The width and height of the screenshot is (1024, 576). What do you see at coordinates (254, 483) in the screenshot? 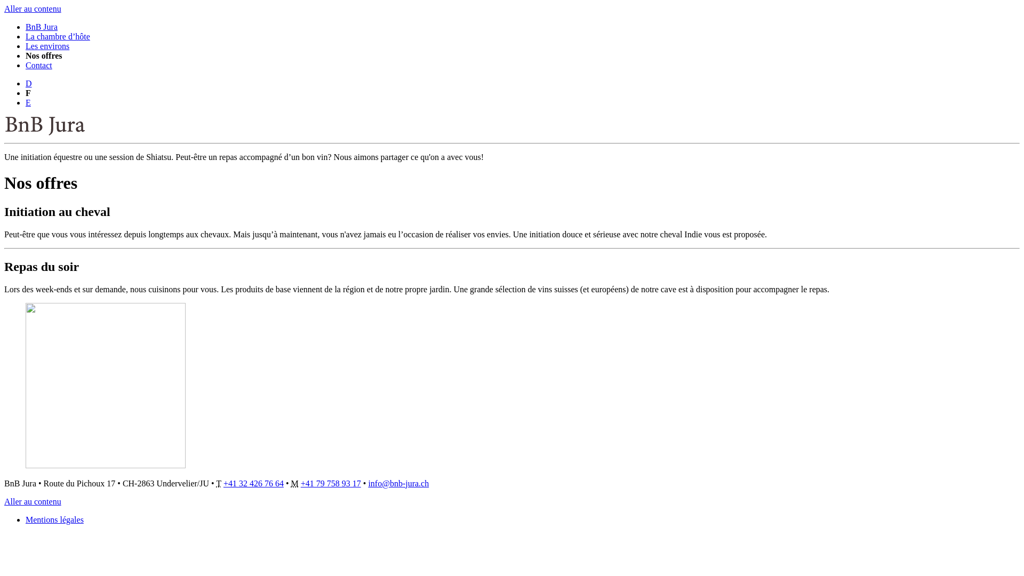
I see `+41 32 426 76 64` at bounding box center [254, 483].